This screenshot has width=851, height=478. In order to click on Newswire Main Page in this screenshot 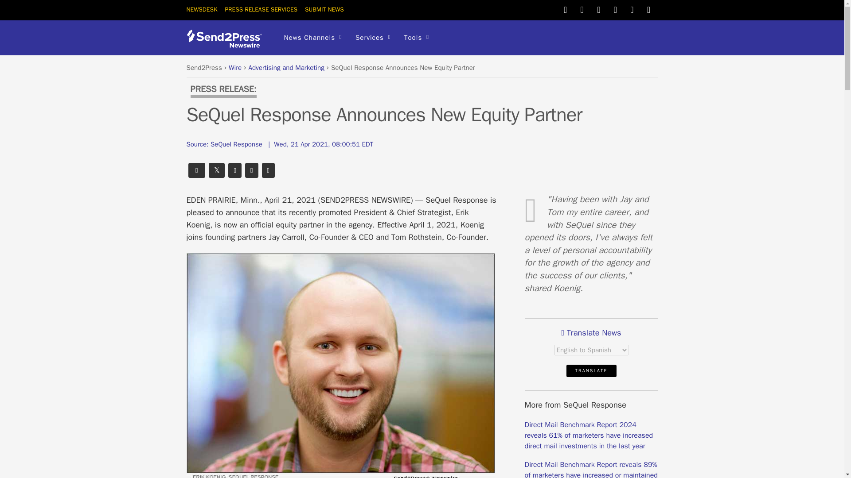, I will do `click(201, 9)`.